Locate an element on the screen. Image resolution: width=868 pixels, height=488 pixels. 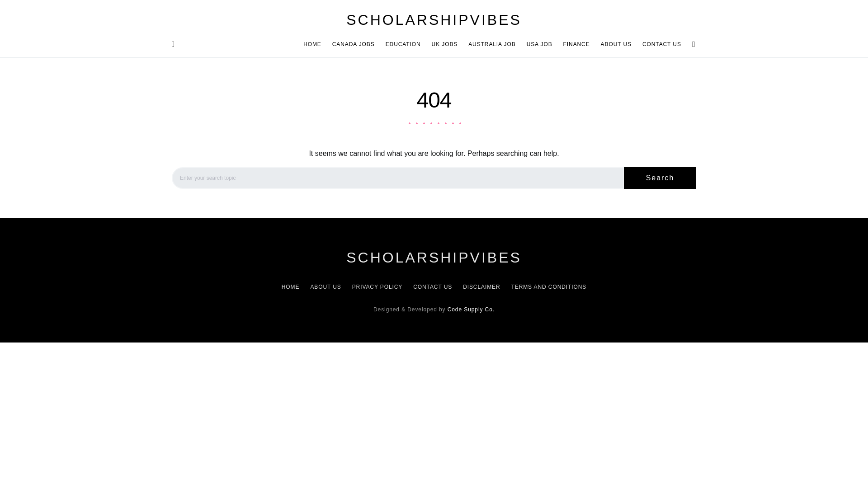
UK JOBS is located at coordinates (445, 44).